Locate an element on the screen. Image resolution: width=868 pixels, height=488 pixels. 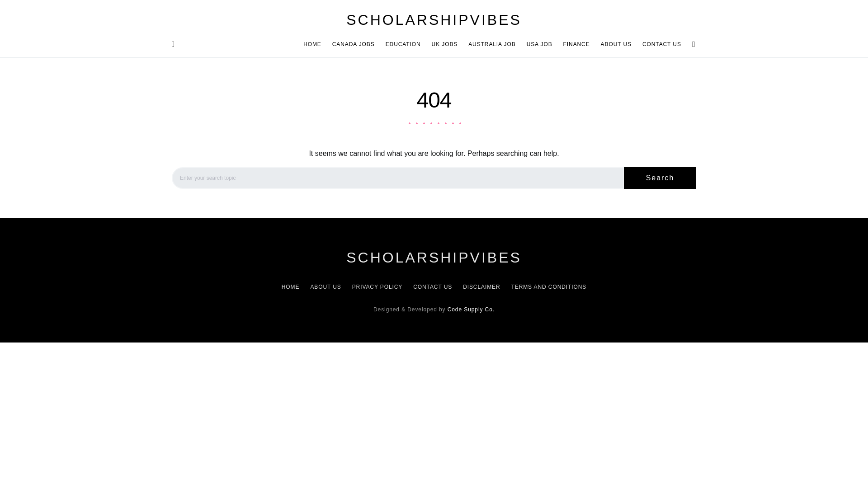
UK JOBS is located at coordinates (445, 44).